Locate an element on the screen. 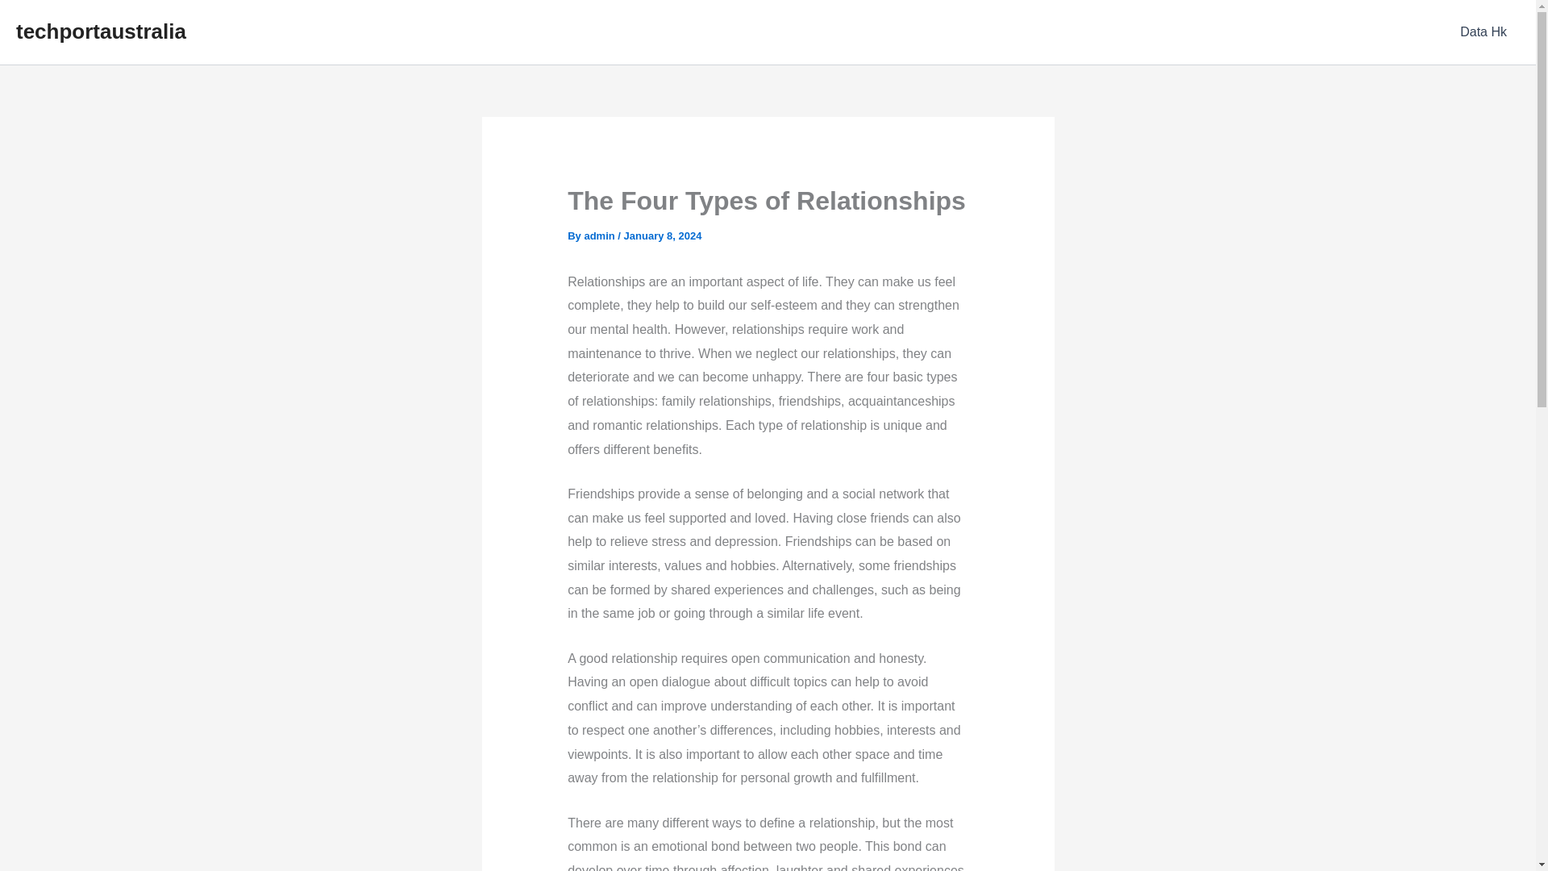 This screenshot has width=1548, height=871. View all posts by admin is located at coordinates (600, 235).